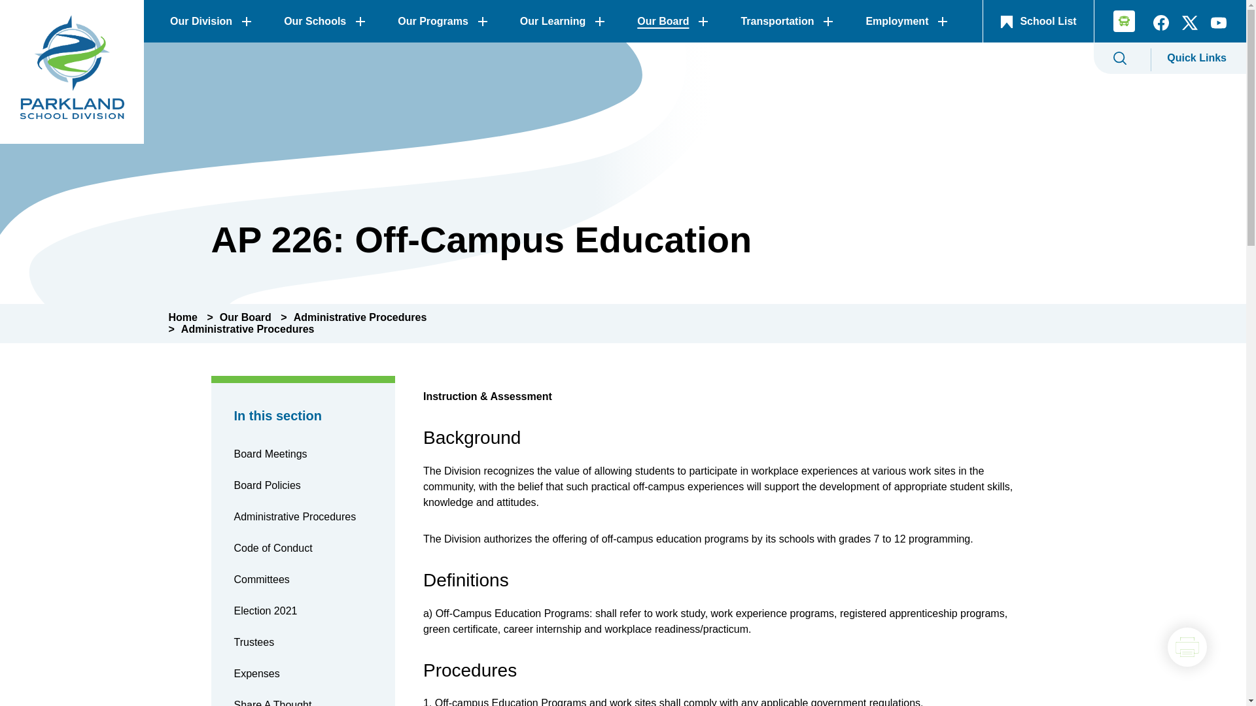 The image size is (1256, 706). Describe the element at coordinates (72, 72) in the screenshot. I see `Parkland School Division` at that location.